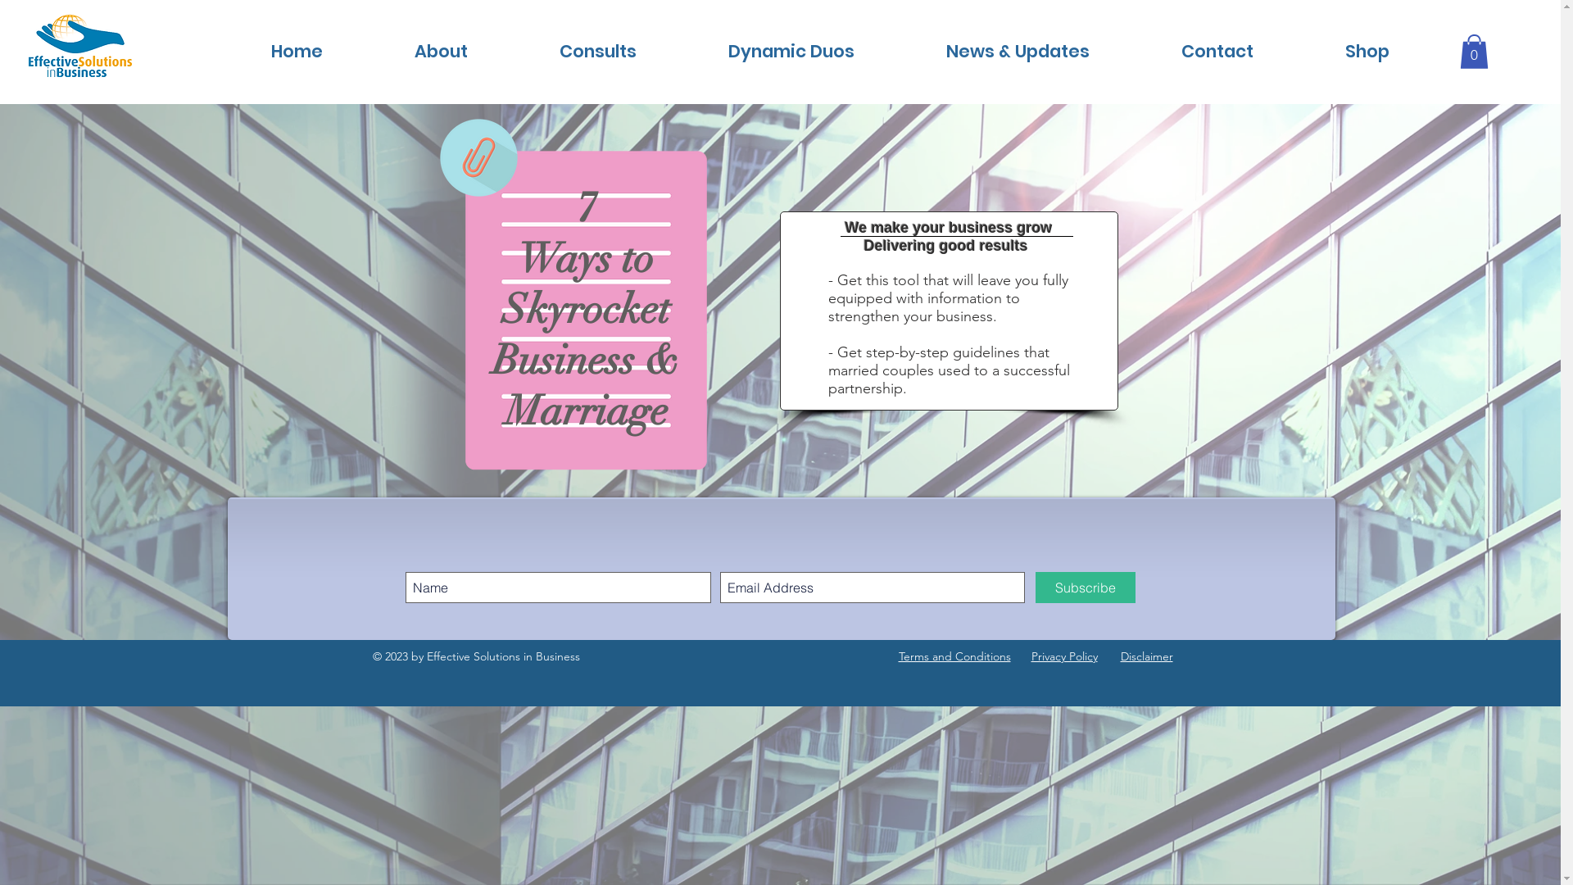 The image size is (1573, 885). I want to click on Home, so click(297, 51).